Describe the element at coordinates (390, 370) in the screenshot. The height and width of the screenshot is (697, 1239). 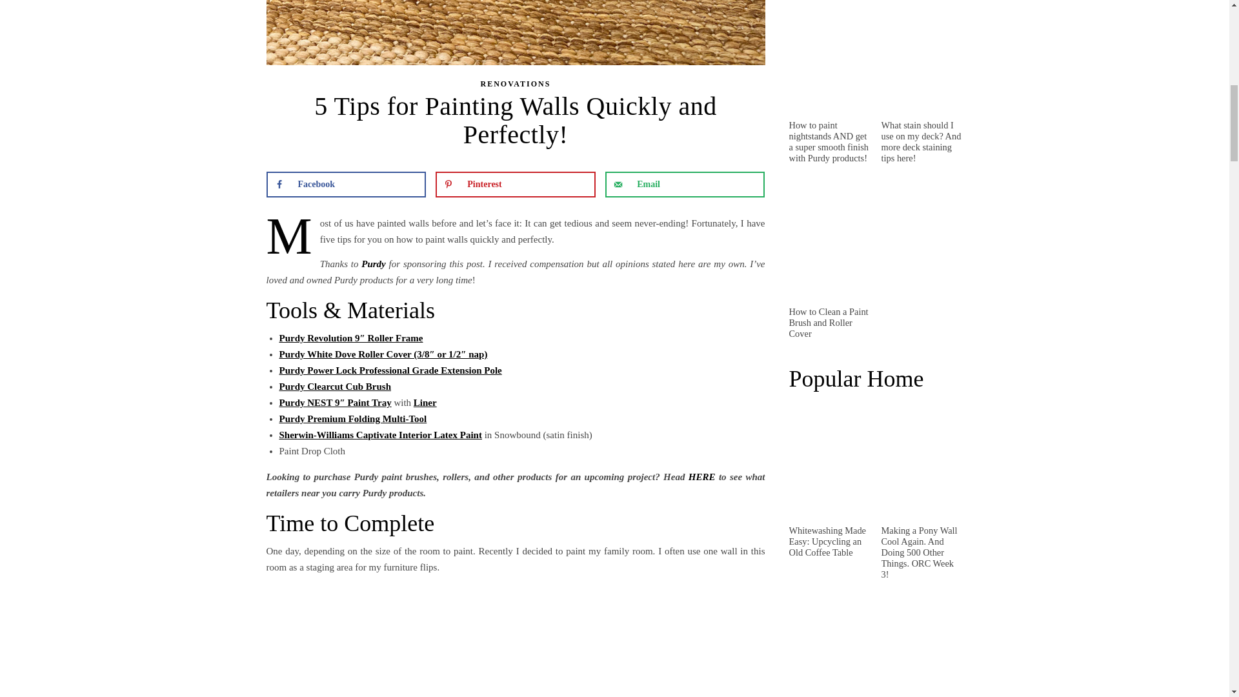
I see `Purdy Power Lock Professional Grade Extension Pole` at that location.